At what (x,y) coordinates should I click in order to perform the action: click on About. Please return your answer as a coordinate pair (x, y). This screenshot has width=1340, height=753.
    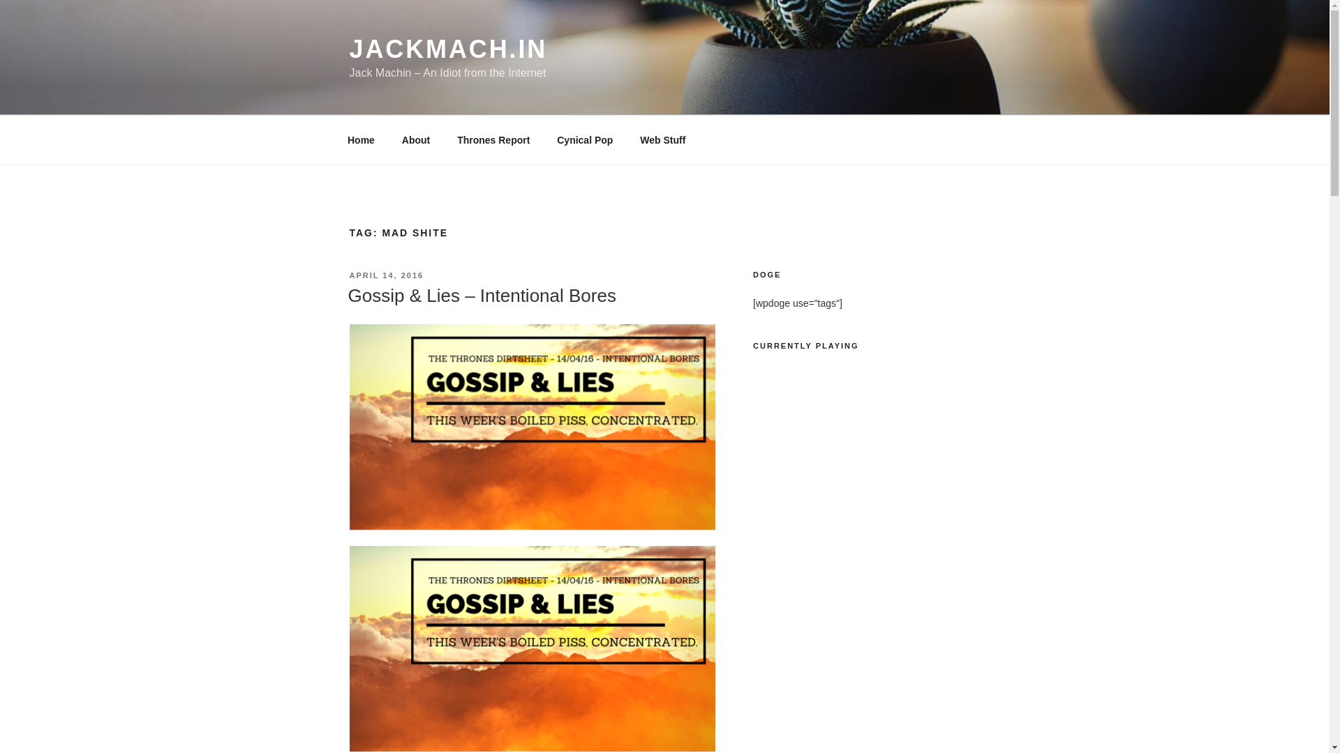
    Looking at the image, I should click on (416, 139).